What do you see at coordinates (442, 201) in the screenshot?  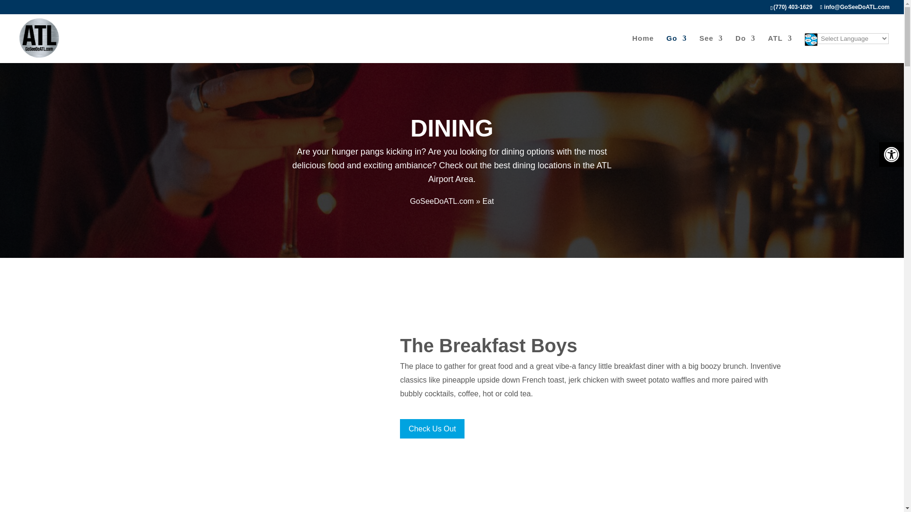 I see `GoSeeDoATL.com` at bounding box center [442, 201].